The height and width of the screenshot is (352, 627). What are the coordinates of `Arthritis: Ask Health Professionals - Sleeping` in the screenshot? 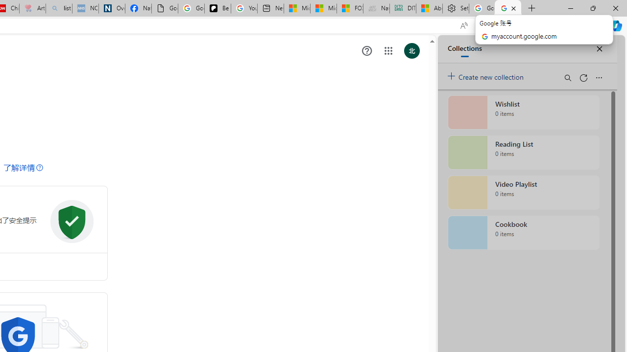 It's located at (32, 9).